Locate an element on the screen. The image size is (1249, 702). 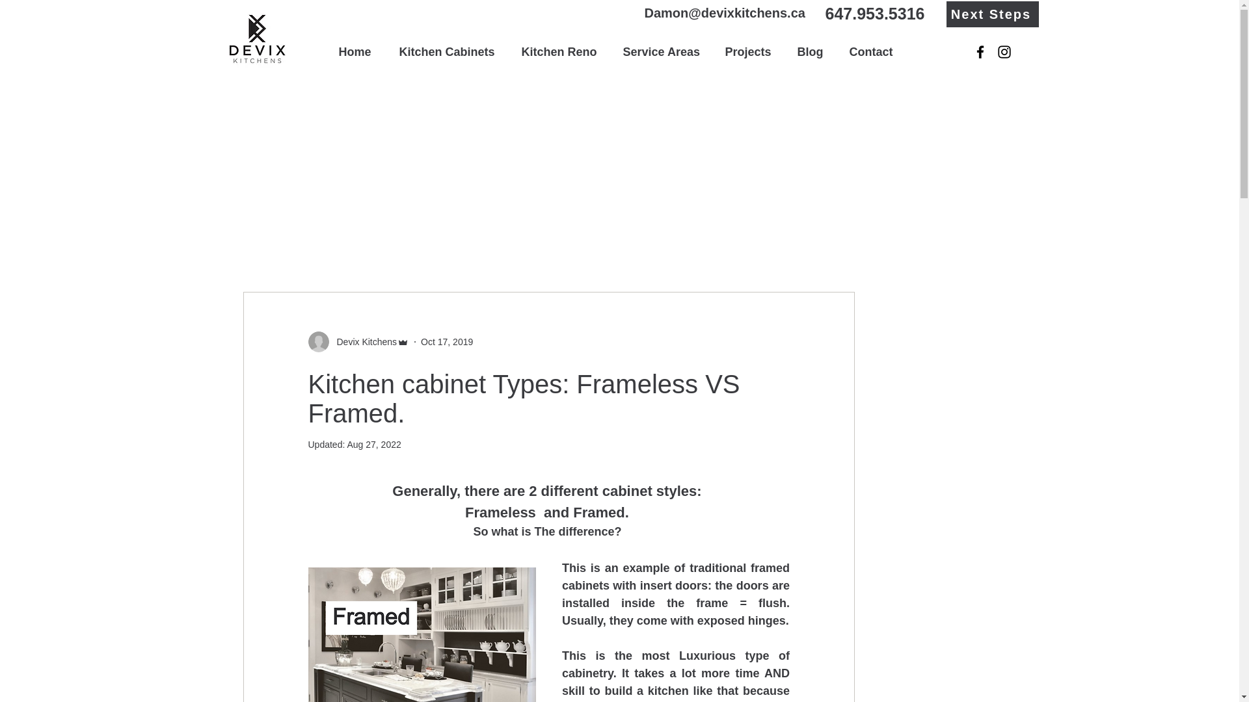
Devix Kitchens is located at coordinates (363, 342).